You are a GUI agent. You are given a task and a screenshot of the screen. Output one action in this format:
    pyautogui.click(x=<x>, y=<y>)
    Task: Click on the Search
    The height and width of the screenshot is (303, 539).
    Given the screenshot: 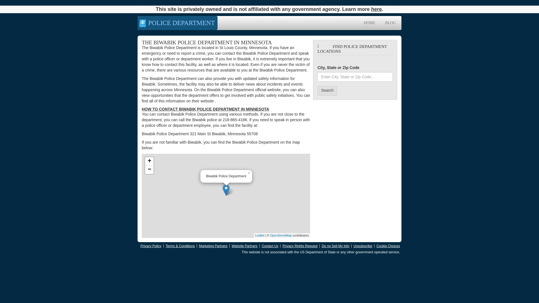 What is the action you would take?
    pyautogui.click(x=327, y=90)
    